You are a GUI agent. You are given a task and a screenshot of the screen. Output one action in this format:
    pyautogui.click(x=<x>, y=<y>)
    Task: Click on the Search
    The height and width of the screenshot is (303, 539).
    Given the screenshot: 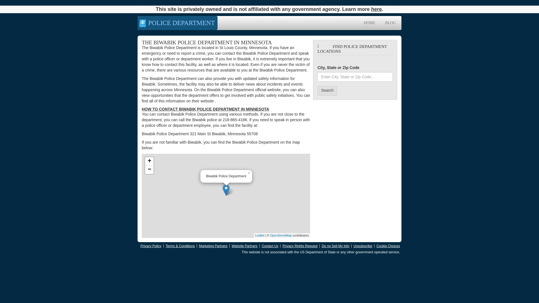 What is the action you would take?
    pyautogui.click(x=327, y=90)
    